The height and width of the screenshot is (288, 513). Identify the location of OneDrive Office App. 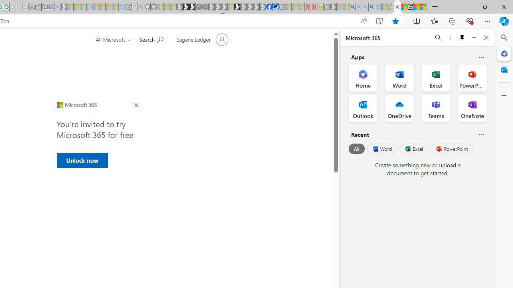
(399, 108).